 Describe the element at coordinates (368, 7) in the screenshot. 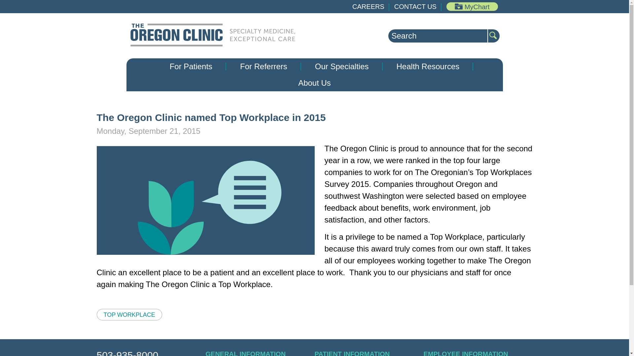

I see `CAREERS` at that location.